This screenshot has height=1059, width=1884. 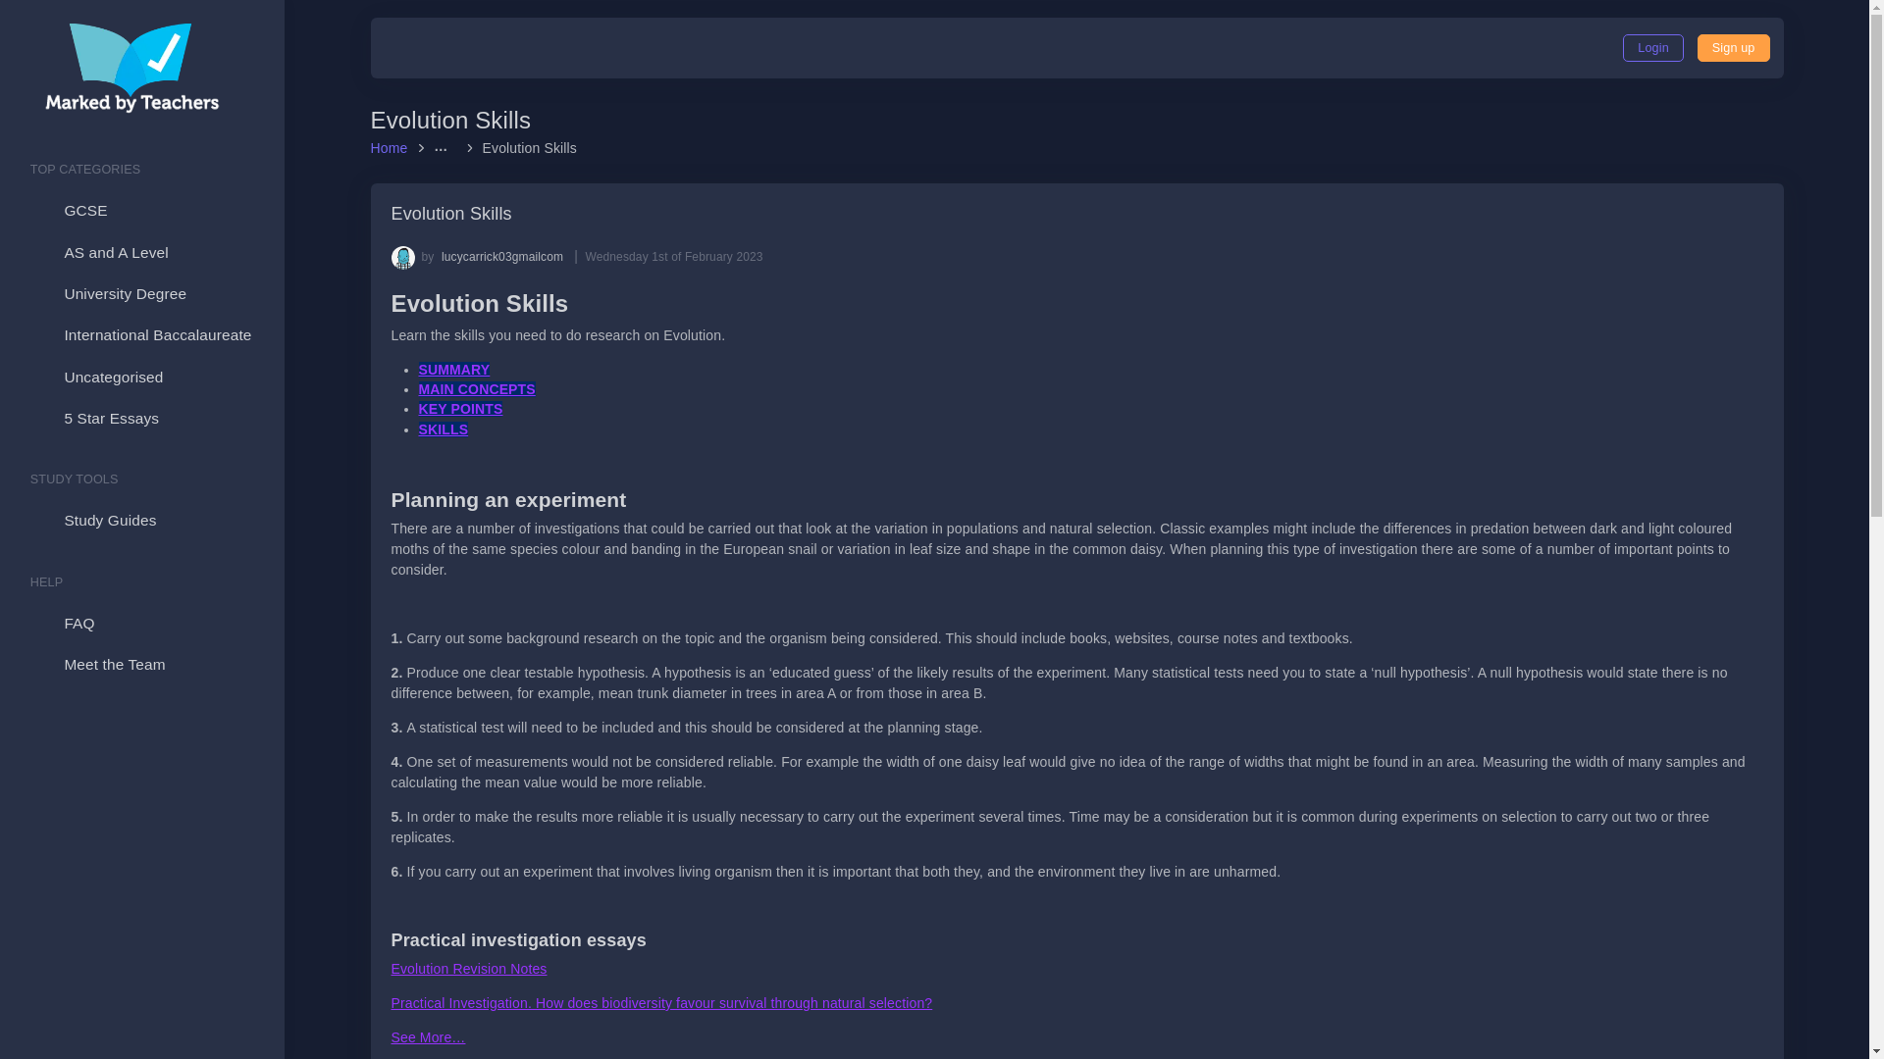 What do you see at coordinates (141, 252) in the screenshot?
I see `AS and A Level` at bounding box center [141, 252].